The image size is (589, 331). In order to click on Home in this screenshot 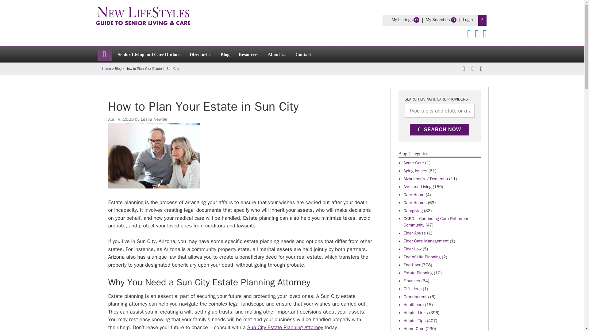, I will do `click(303, 54)`.